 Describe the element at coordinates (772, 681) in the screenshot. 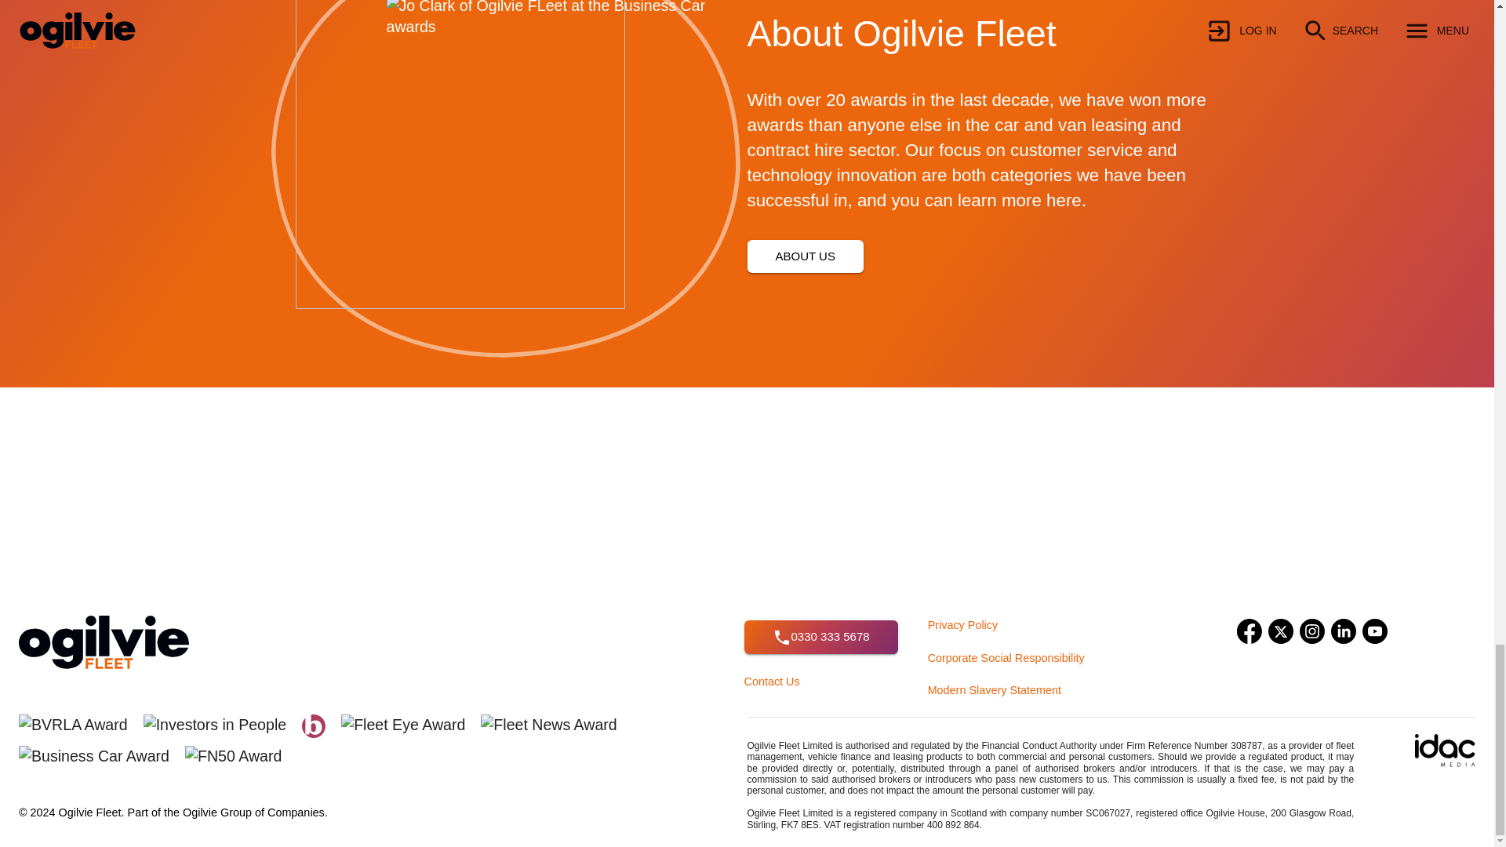

I see `Contact Us` at that location.